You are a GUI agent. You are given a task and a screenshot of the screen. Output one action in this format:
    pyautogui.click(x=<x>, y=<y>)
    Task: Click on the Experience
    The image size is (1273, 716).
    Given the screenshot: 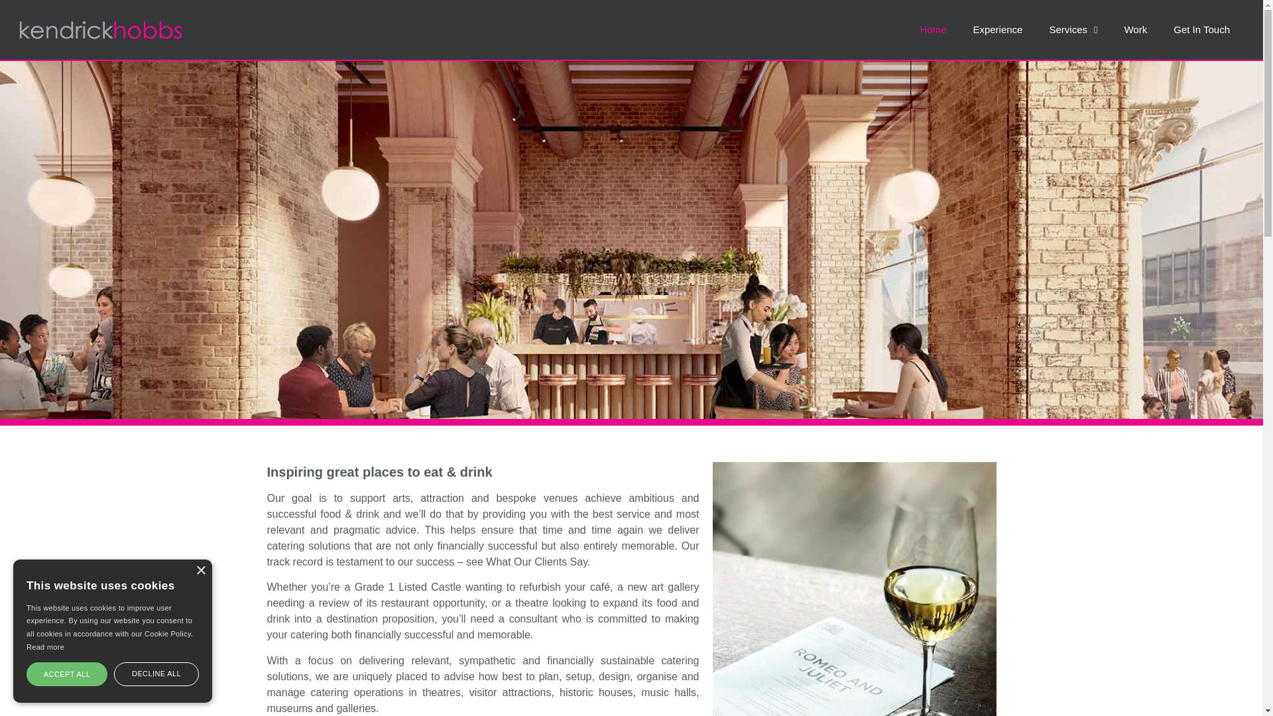 What is the action you would take?
    pyautogui.click(x=997, y=29)
    